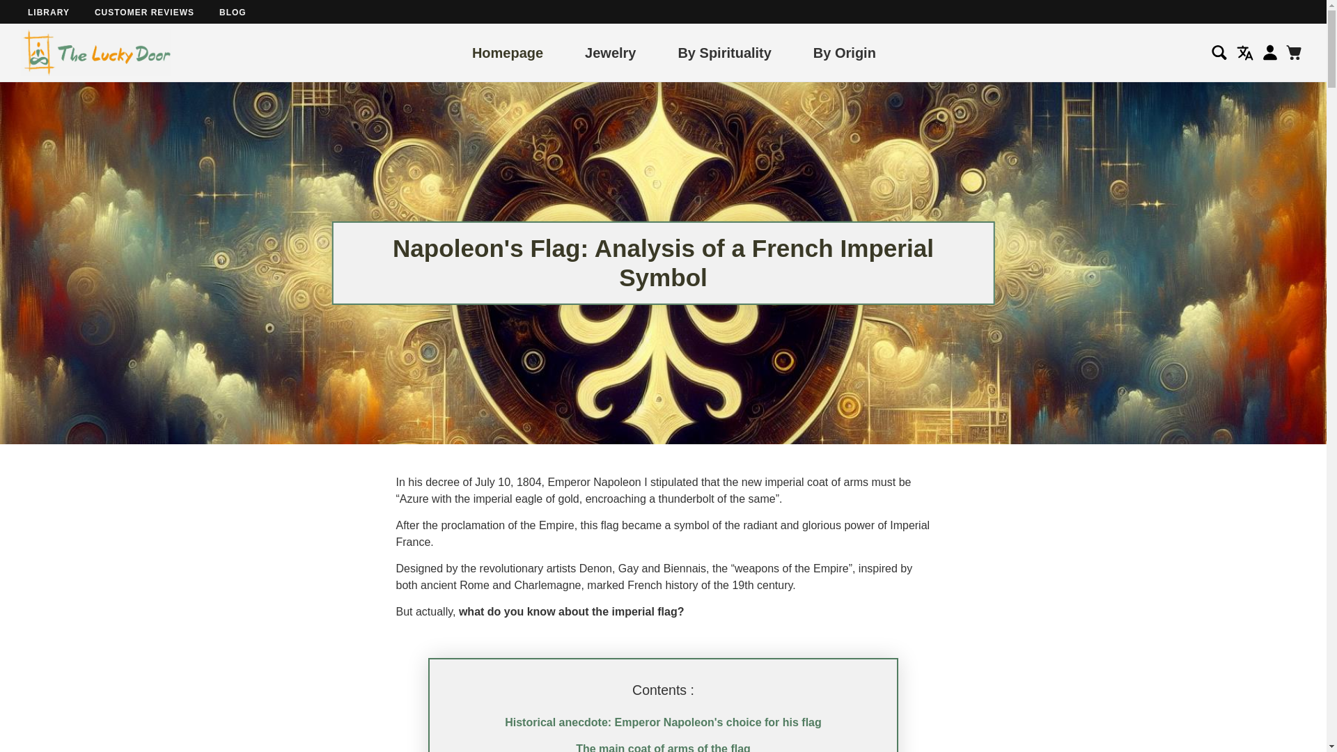 This screenshot has width=1337, height=752. What do you see at coordinates (233, 12) in the screenshot?
I see `BLOG` at bounding box center [233, 12].